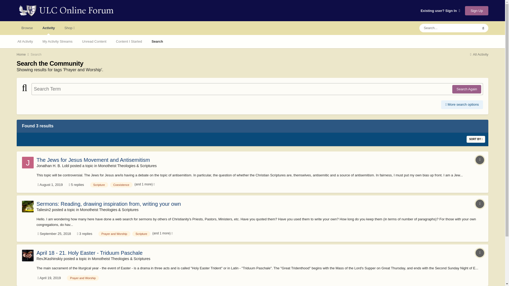  What do you see at coordinates (57, 41) in the screenshot?
I see `My Activity Streams` at bounding box center [57, 41].